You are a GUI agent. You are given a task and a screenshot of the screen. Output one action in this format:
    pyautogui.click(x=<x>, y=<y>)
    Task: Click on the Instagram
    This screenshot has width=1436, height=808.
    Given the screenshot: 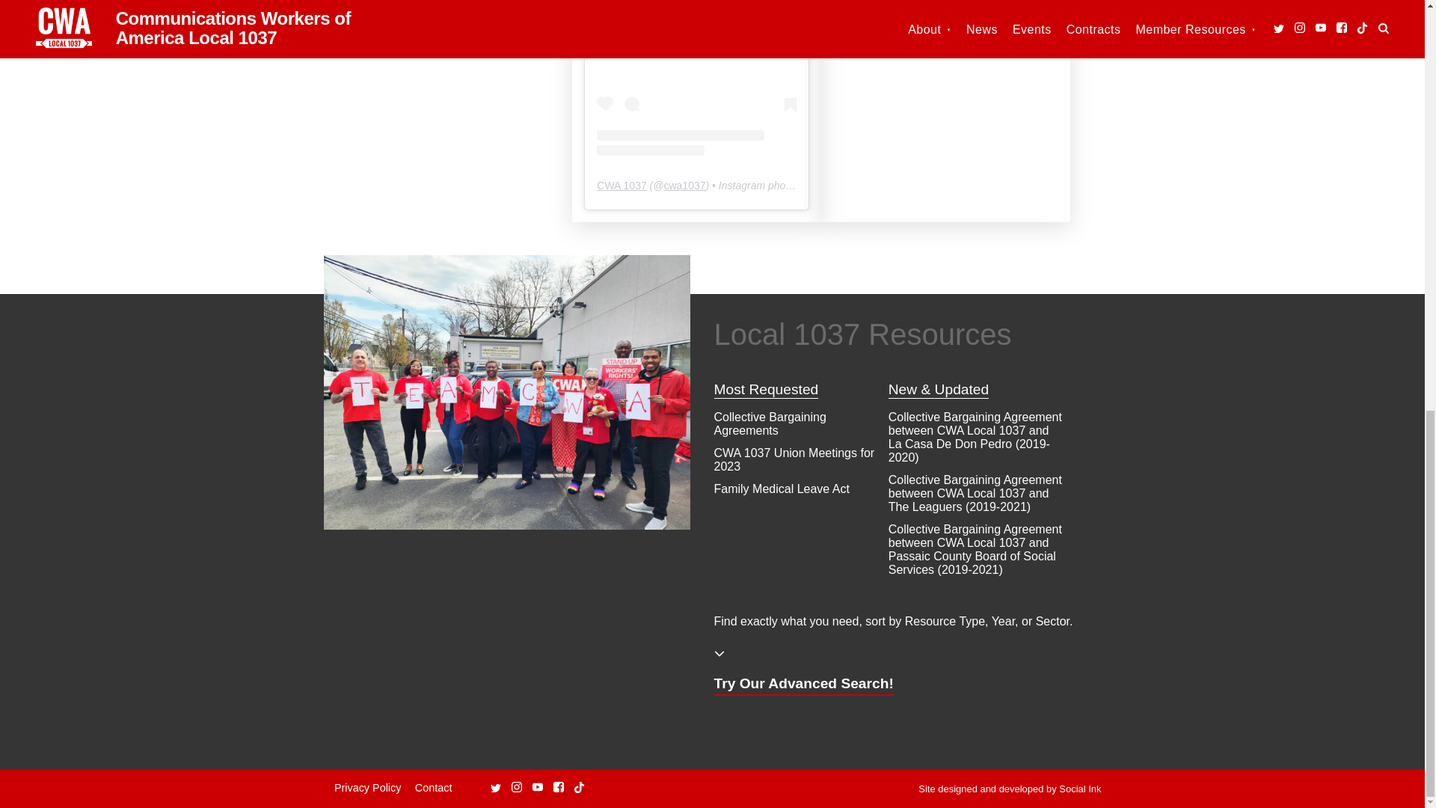 What is the action you would take?
    pyautogui.click(x=516, y=787)
    